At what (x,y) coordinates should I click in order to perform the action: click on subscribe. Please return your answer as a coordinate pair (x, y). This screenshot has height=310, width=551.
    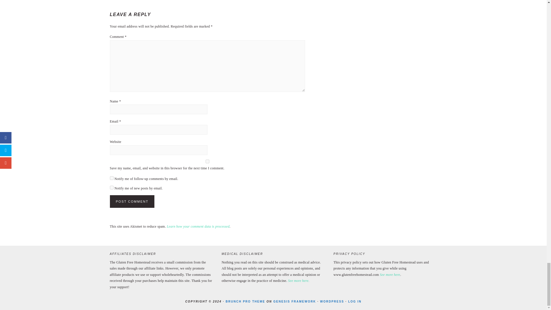
    Looking at the image, I should click on (111, 187).